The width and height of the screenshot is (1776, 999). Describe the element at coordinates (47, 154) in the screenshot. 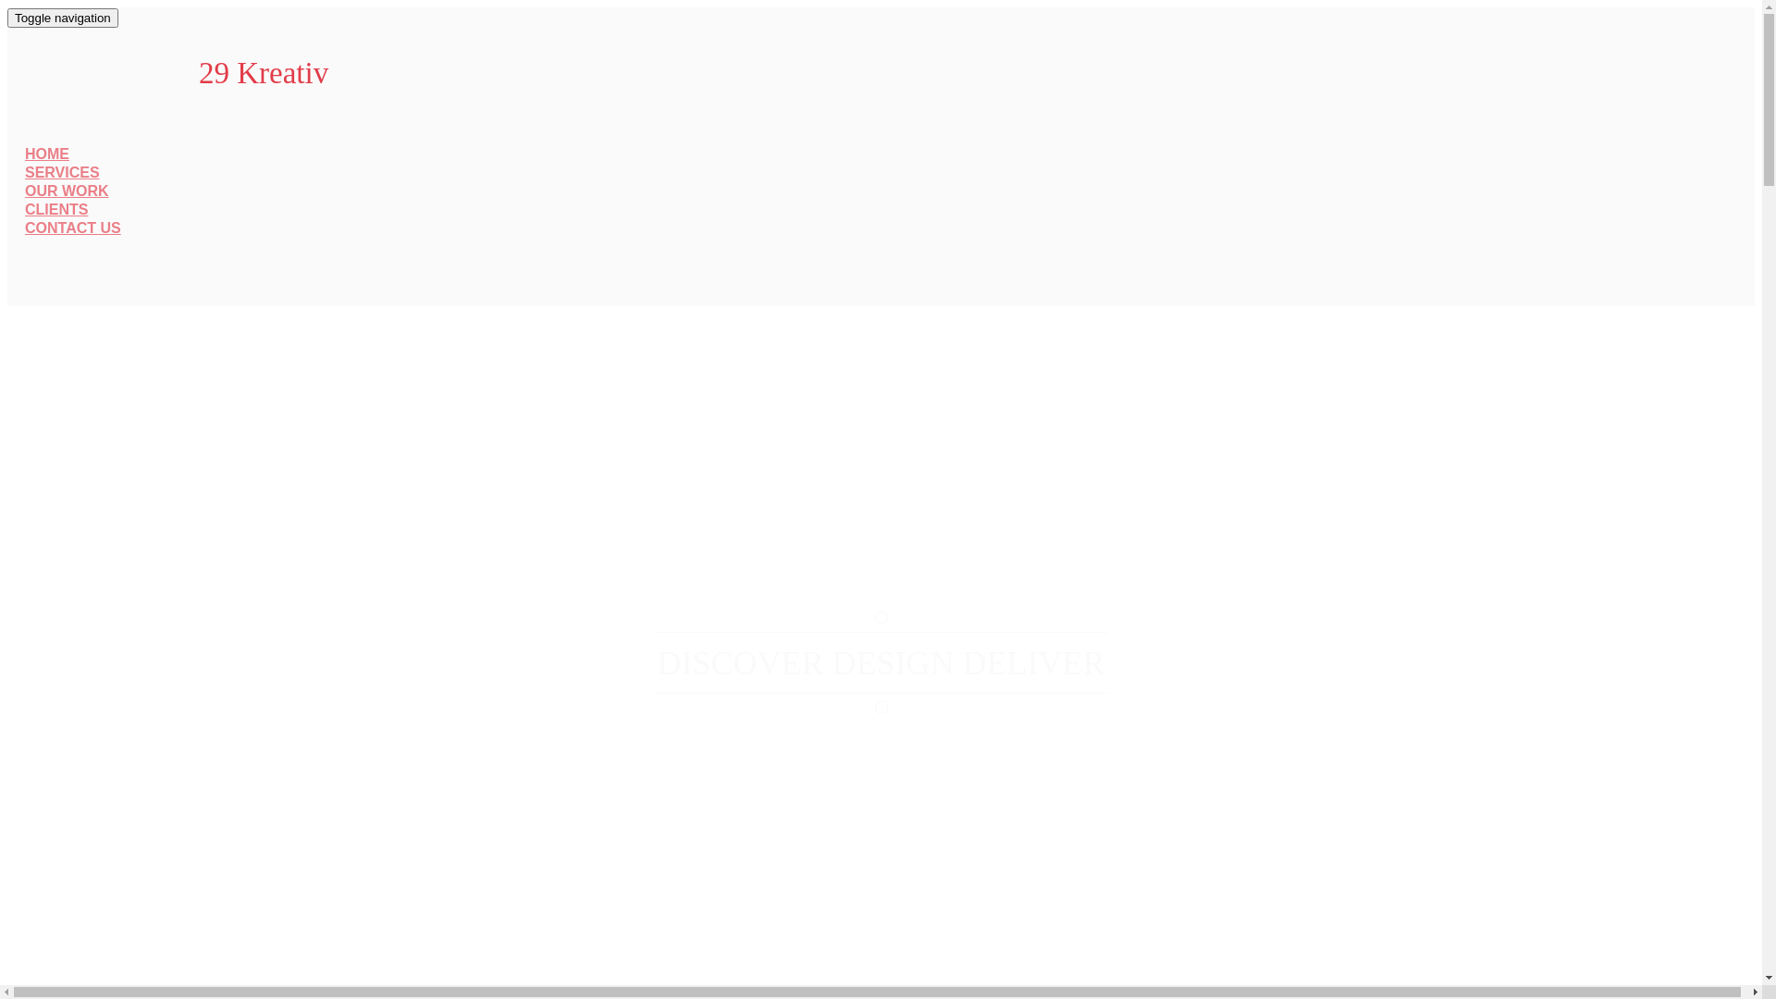

I see `HOME` at that location.